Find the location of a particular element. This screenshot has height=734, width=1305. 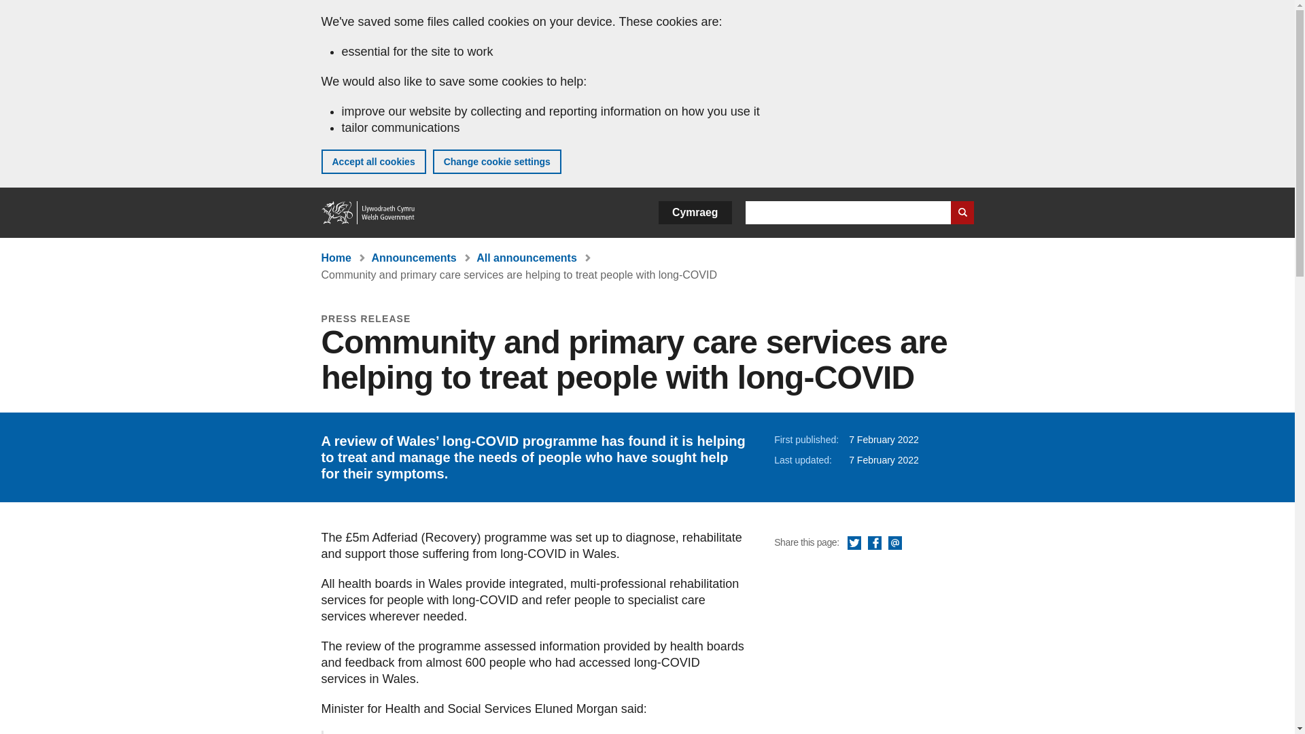

Cymraeg is located at coordinates (695, 212).